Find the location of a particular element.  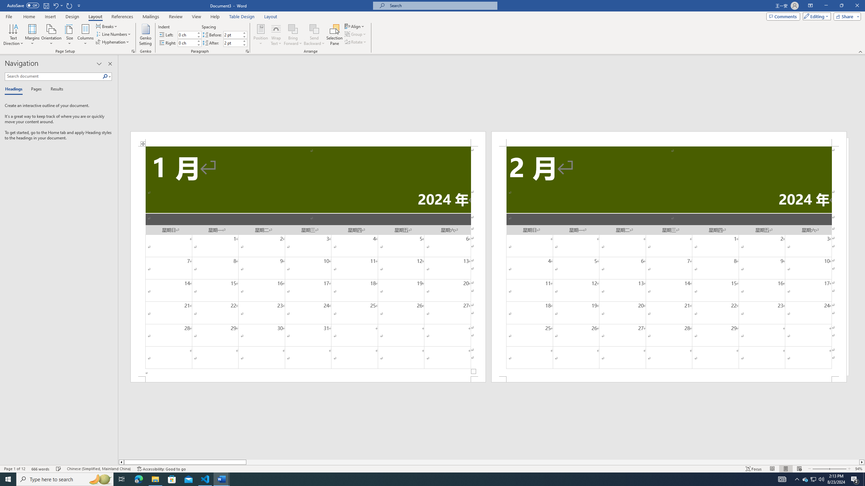

Rotate is located at coordinates (356, 42).